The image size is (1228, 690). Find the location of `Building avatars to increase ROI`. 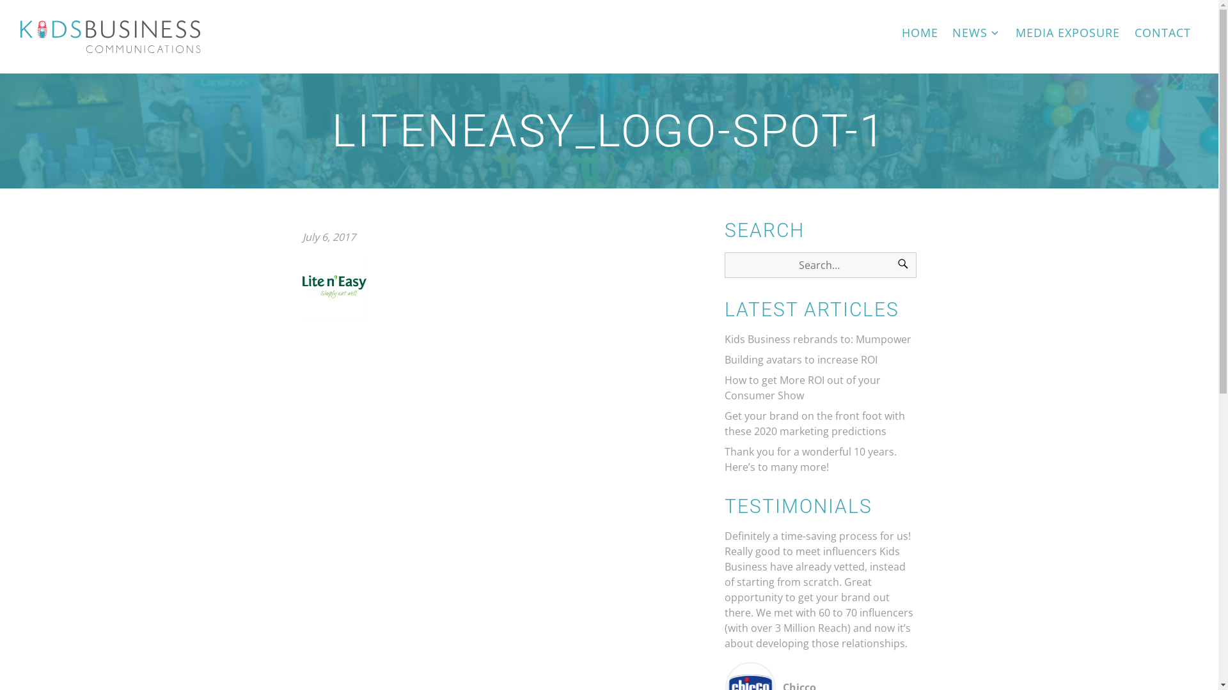

Building avatars to increase ROI is located at coordinates (801, 360).